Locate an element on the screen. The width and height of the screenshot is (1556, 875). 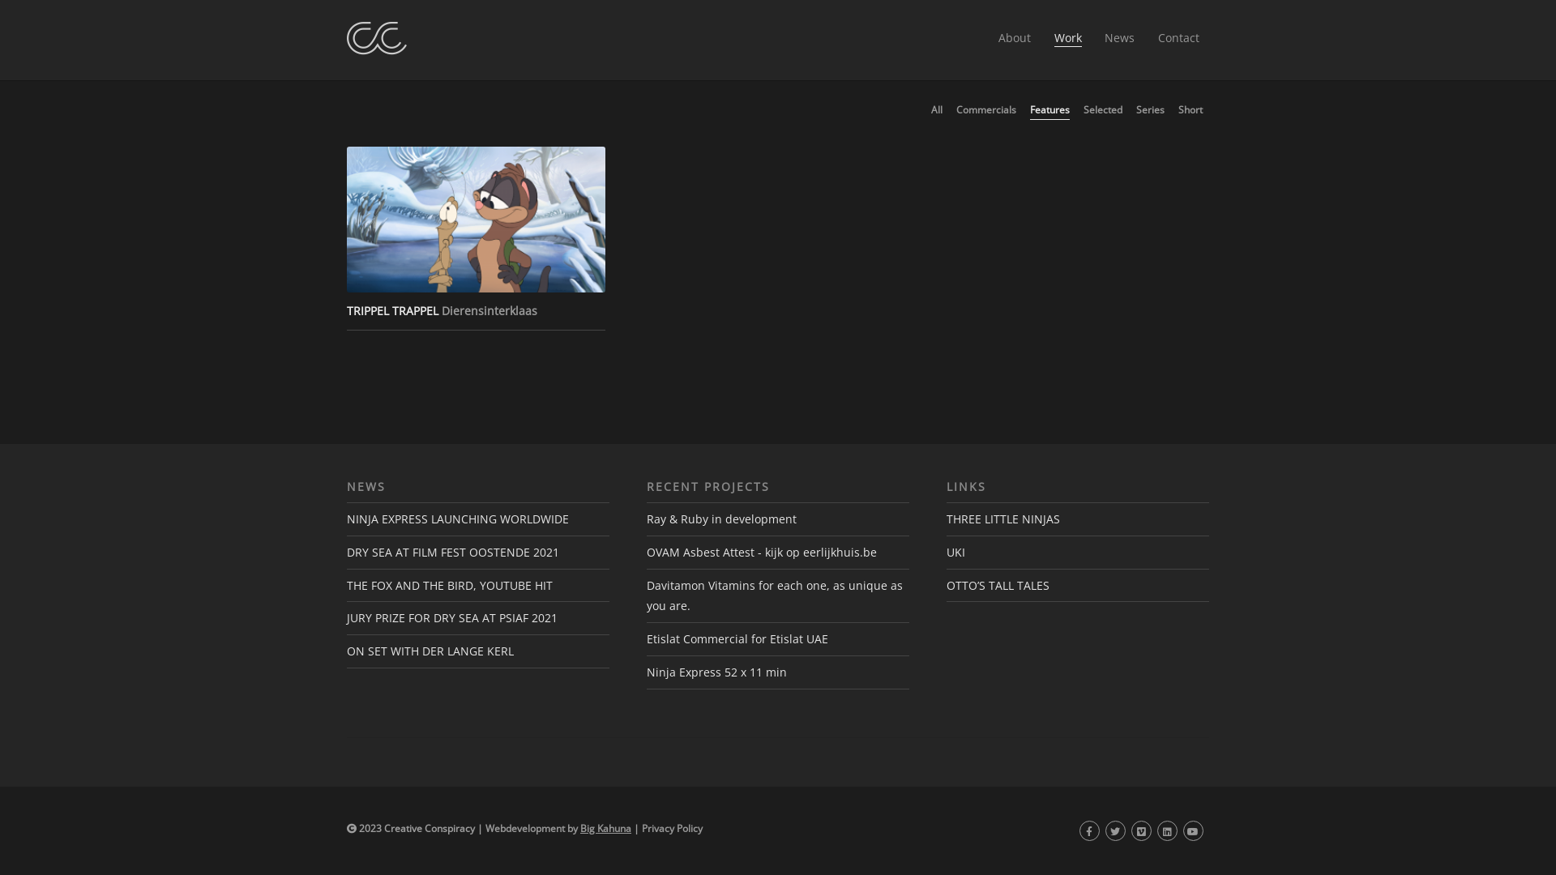
ON SET WITH DER LANGE KERL is located at coordinates (430, 651).